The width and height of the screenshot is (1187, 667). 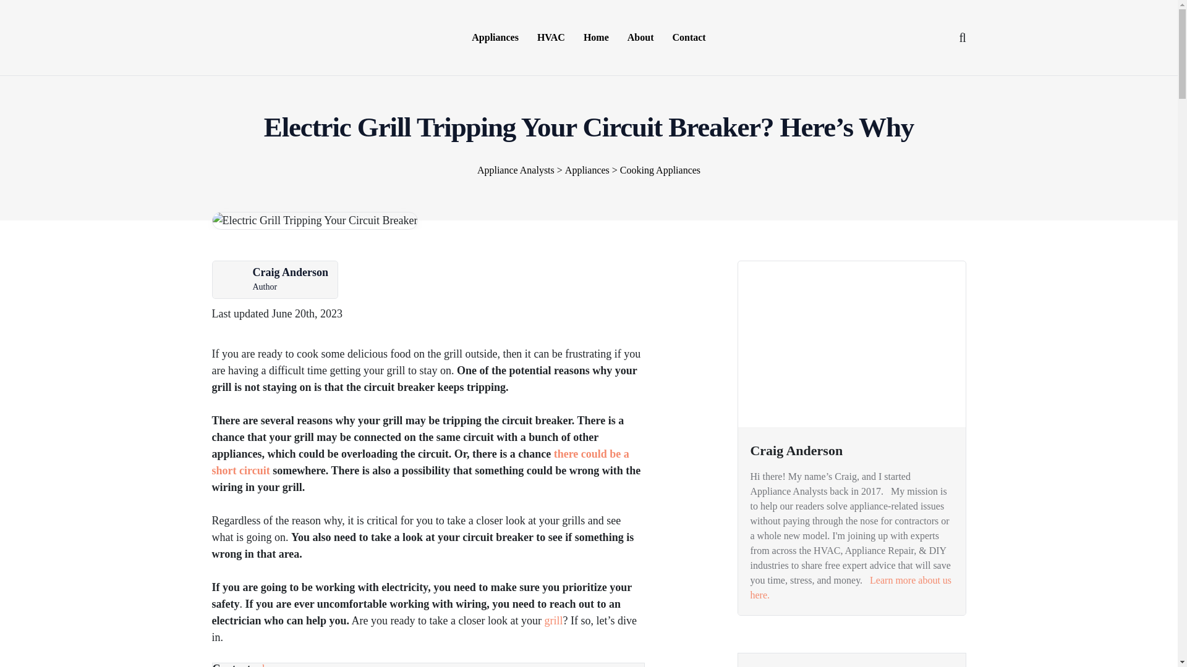 I want to click on Appliances, so click(x=495, y=37).